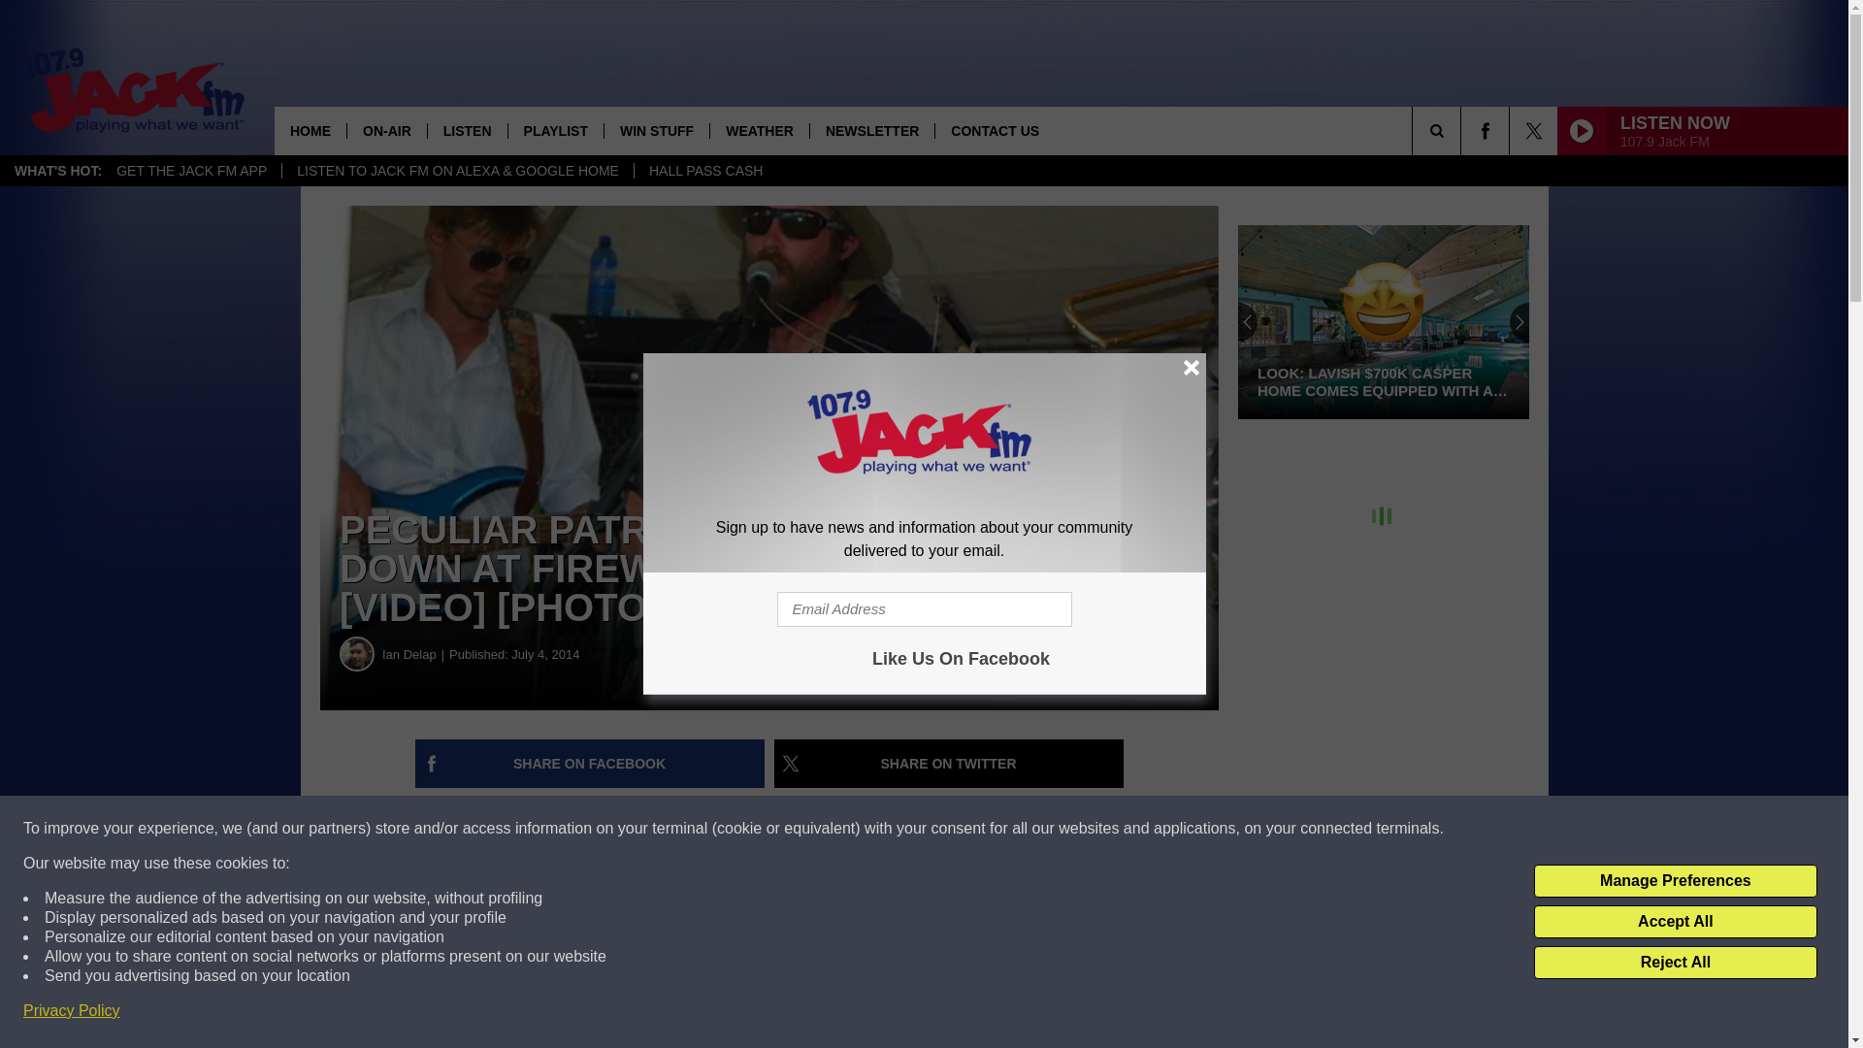 The width and height of the screenshot is (1863, 1048). What do you see at coordinates (1675, 881) in the screenshot?
I see `Manage Preferences` at bounding box center [1675, 881].